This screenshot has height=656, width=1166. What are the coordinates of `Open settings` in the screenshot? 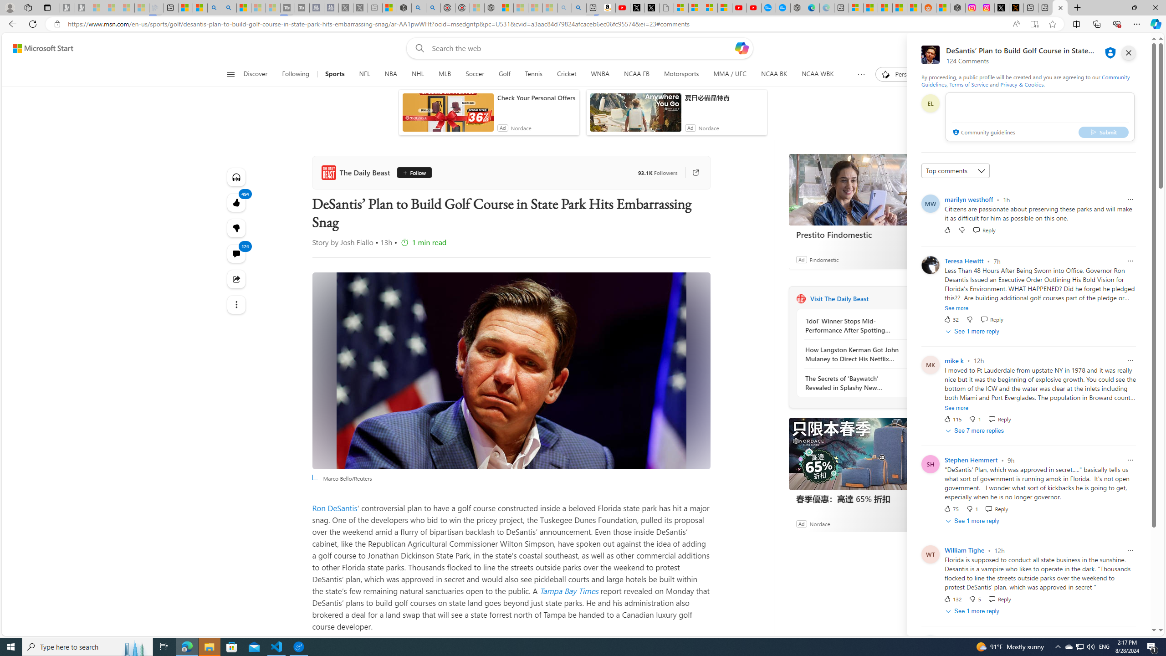 It's located at (1137, 48).